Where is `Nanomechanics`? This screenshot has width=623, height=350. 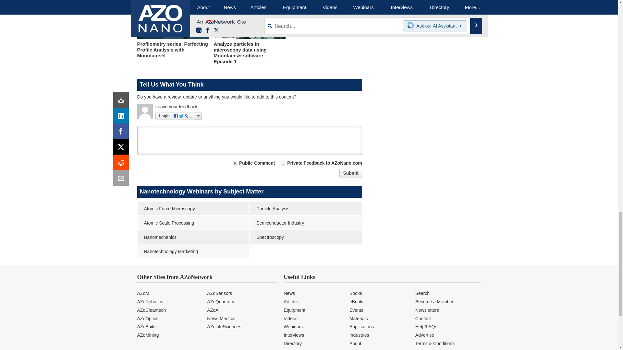 Nanomechanics is located at coordinates (193, 237).